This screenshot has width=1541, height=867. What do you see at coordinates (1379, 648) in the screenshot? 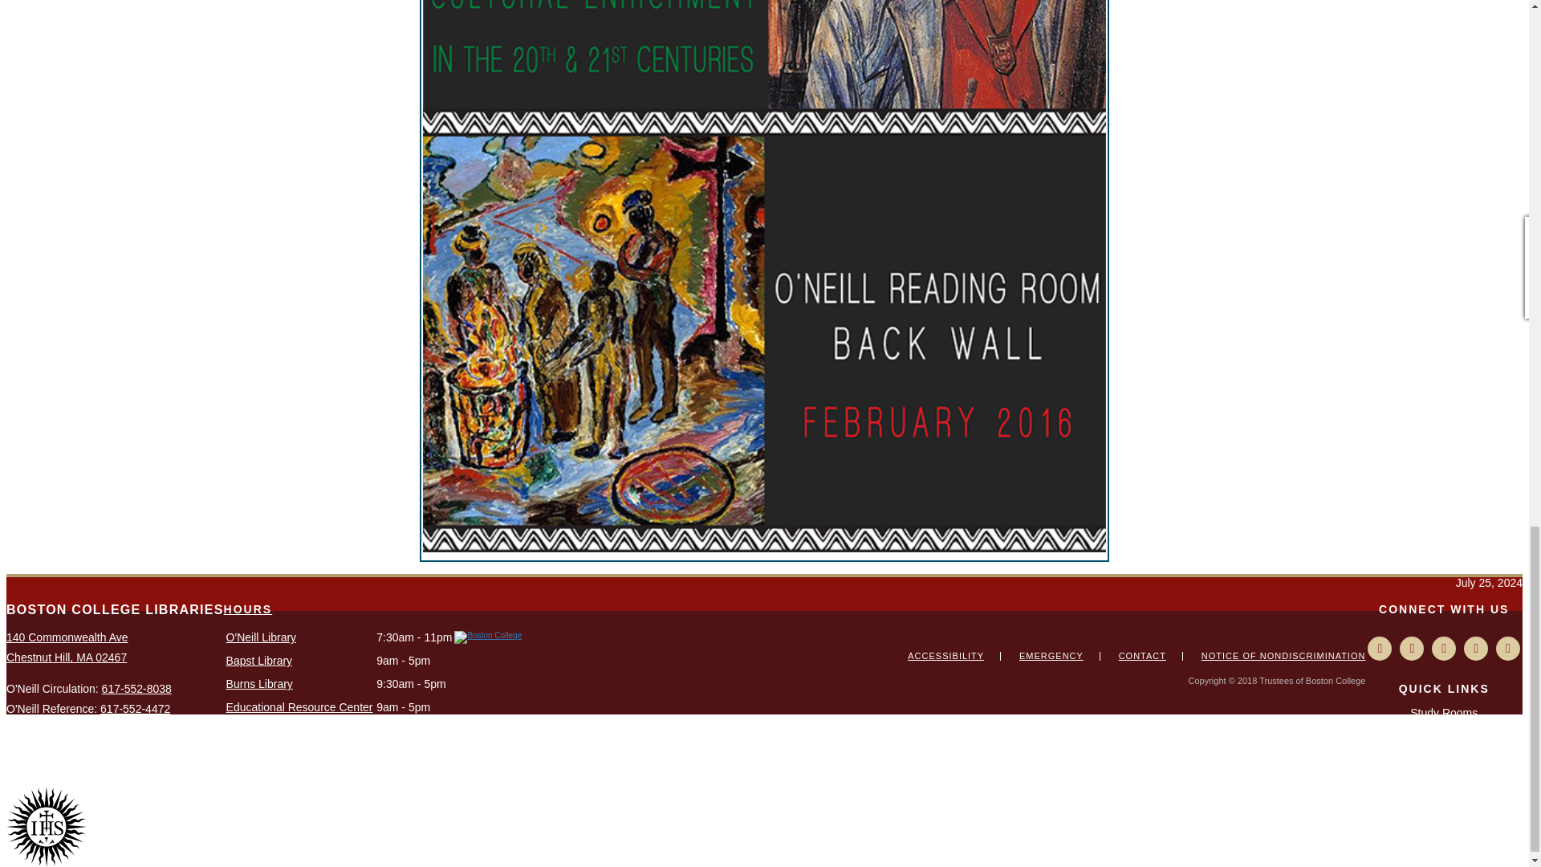
I see `Boston College Library Blogs` at bounding box center [1379, 648].